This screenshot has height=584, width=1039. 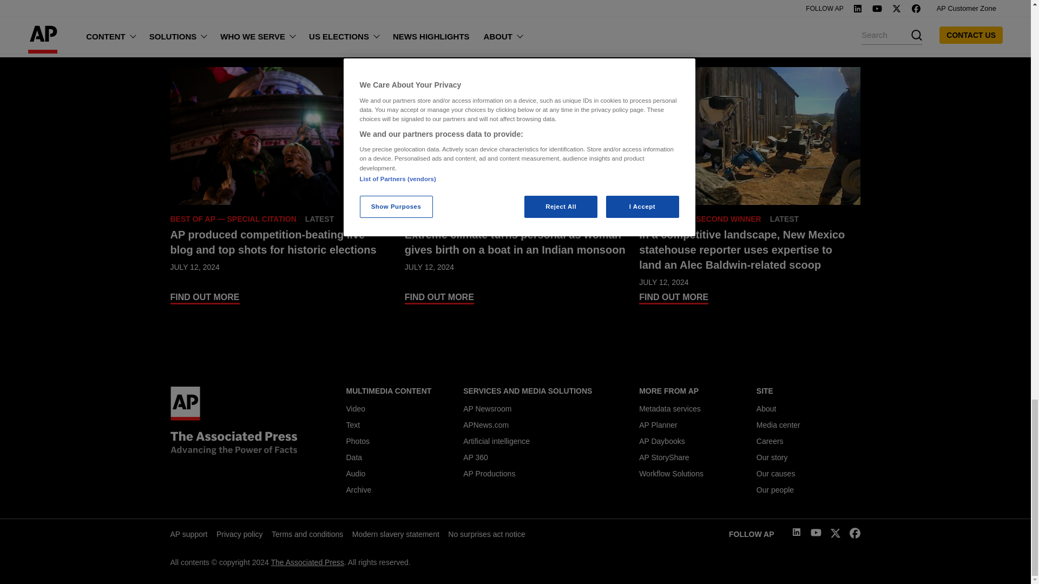 What do you see at coordinates (816, 534) in the screenshot?
I see `Youtube` at bounding box center [816, 534].